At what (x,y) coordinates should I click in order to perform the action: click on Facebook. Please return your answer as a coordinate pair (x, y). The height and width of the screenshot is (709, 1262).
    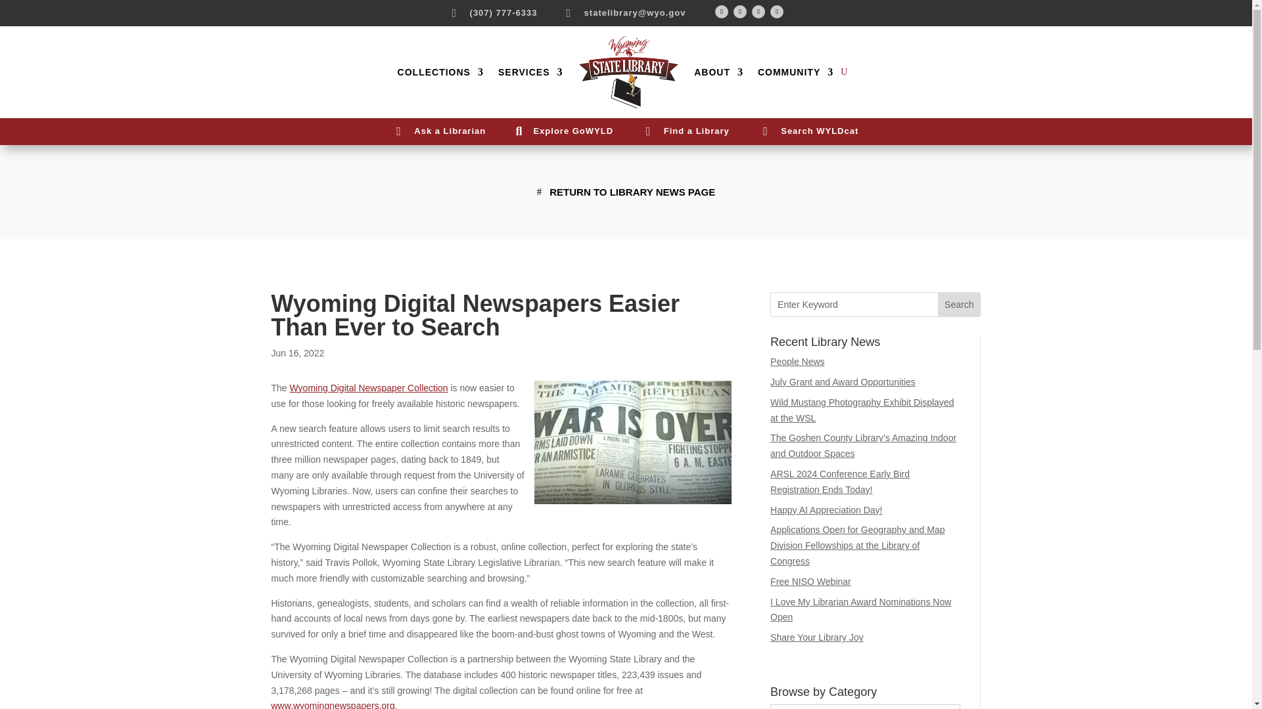
    Looking at the image, I should click on (722, 12).